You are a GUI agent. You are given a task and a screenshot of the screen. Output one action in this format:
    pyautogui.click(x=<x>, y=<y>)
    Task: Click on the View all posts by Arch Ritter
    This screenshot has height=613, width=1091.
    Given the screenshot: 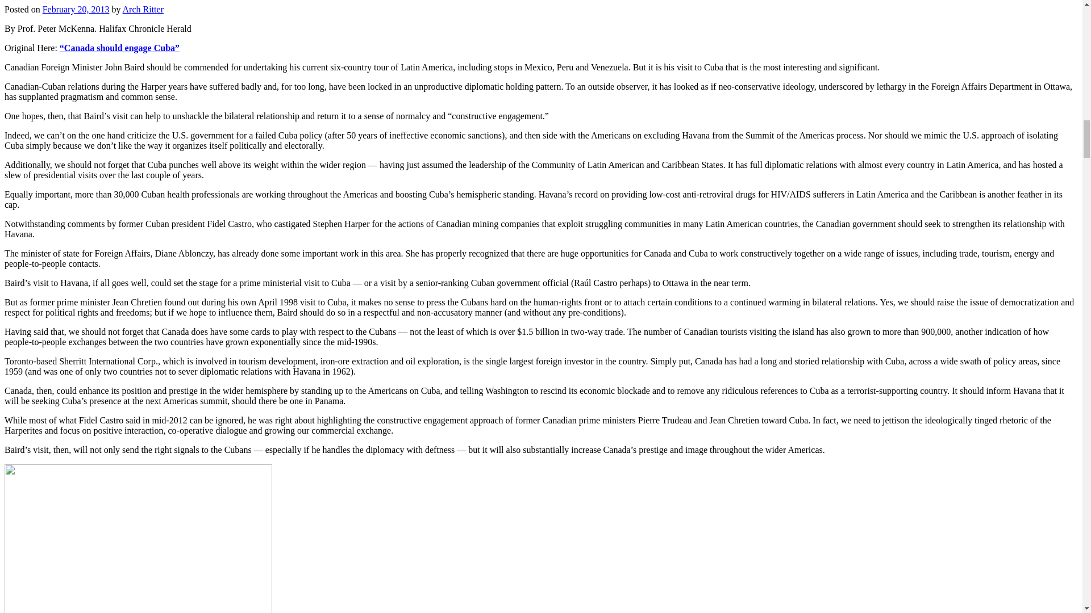 What is the action you would take?
    pyautogui.click(x=143, y=9)
    